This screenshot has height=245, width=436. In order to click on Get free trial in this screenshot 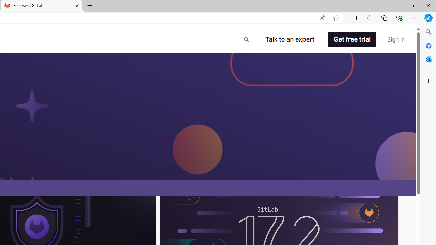, I will do `click(352, 39)`.